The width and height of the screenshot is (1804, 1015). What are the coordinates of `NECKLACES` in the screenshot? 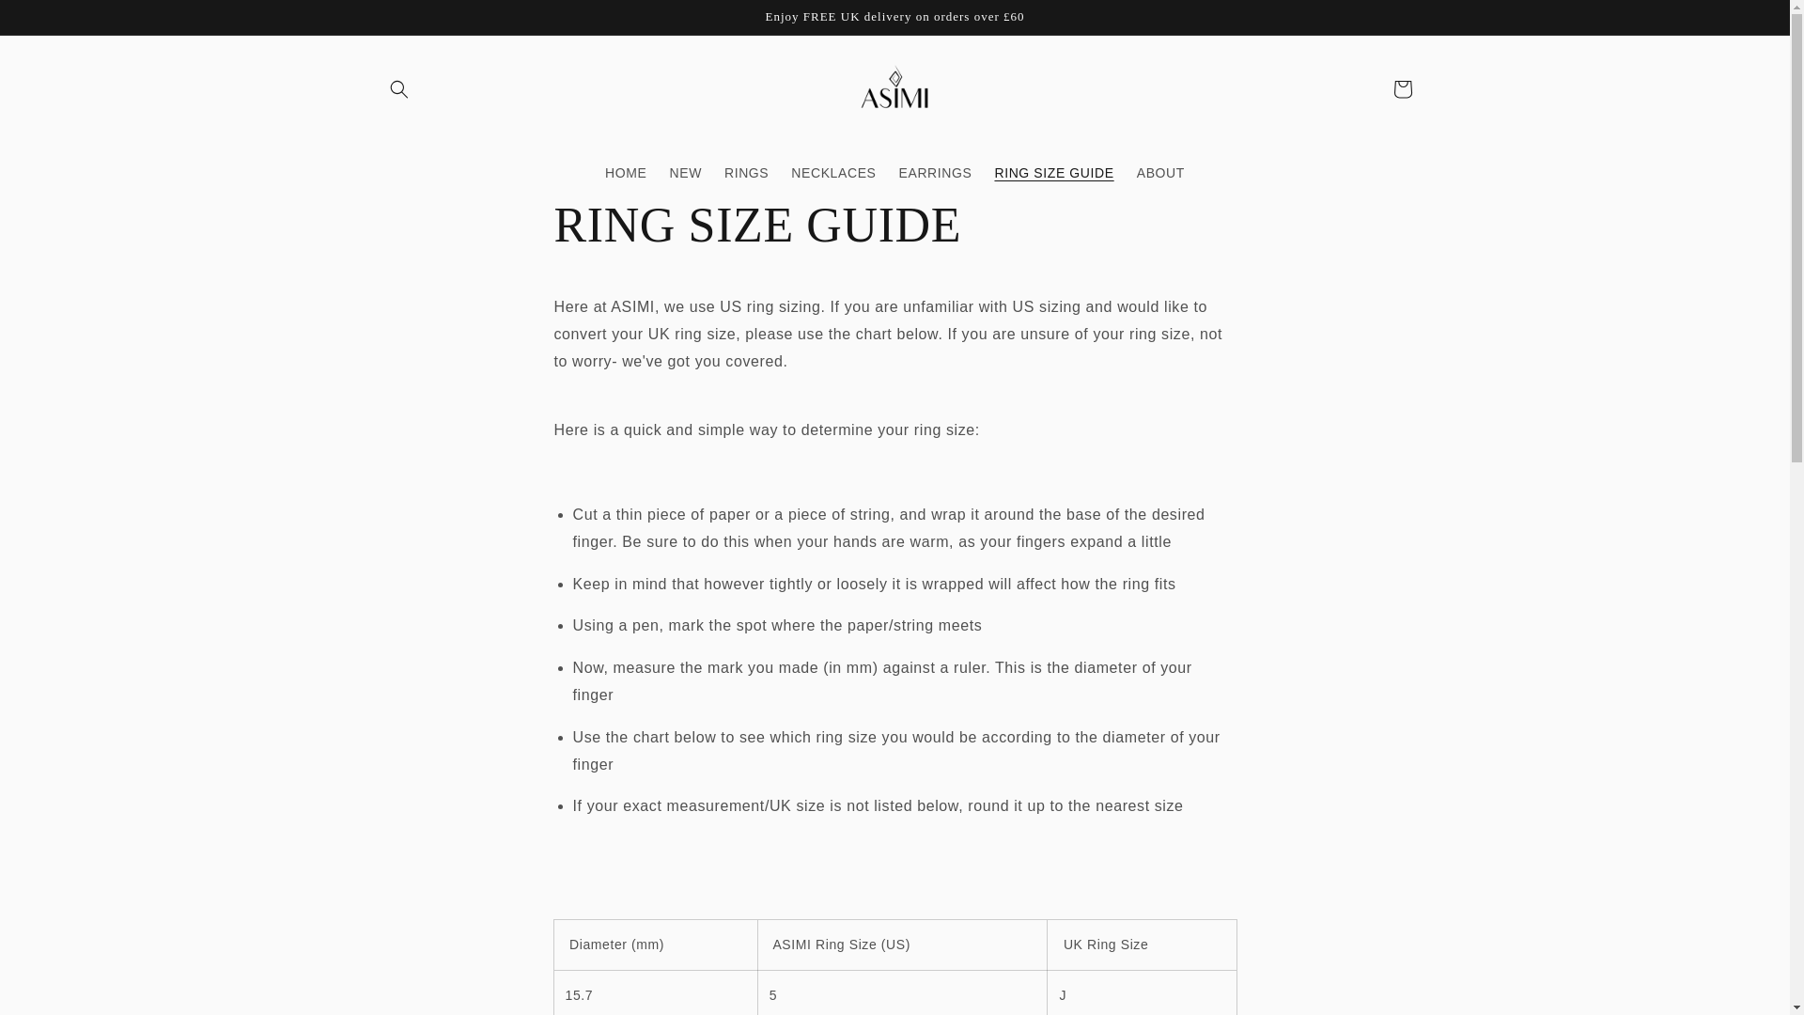 It's located at (832, 173).